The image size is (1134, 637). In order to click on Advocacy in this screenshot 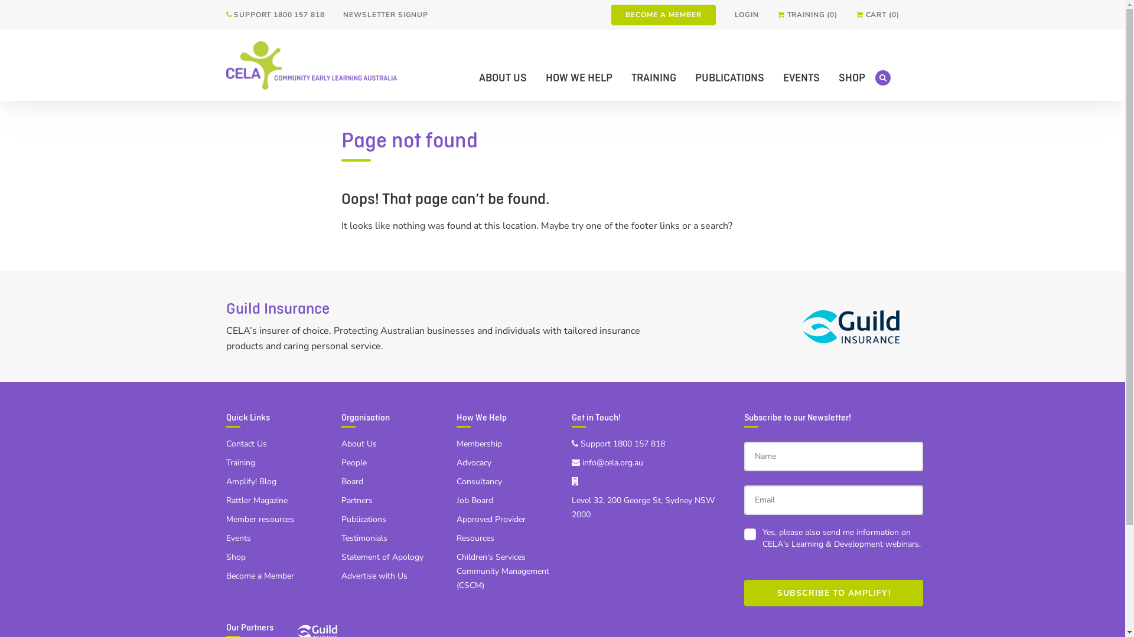, I will do `click(474, 462)`.